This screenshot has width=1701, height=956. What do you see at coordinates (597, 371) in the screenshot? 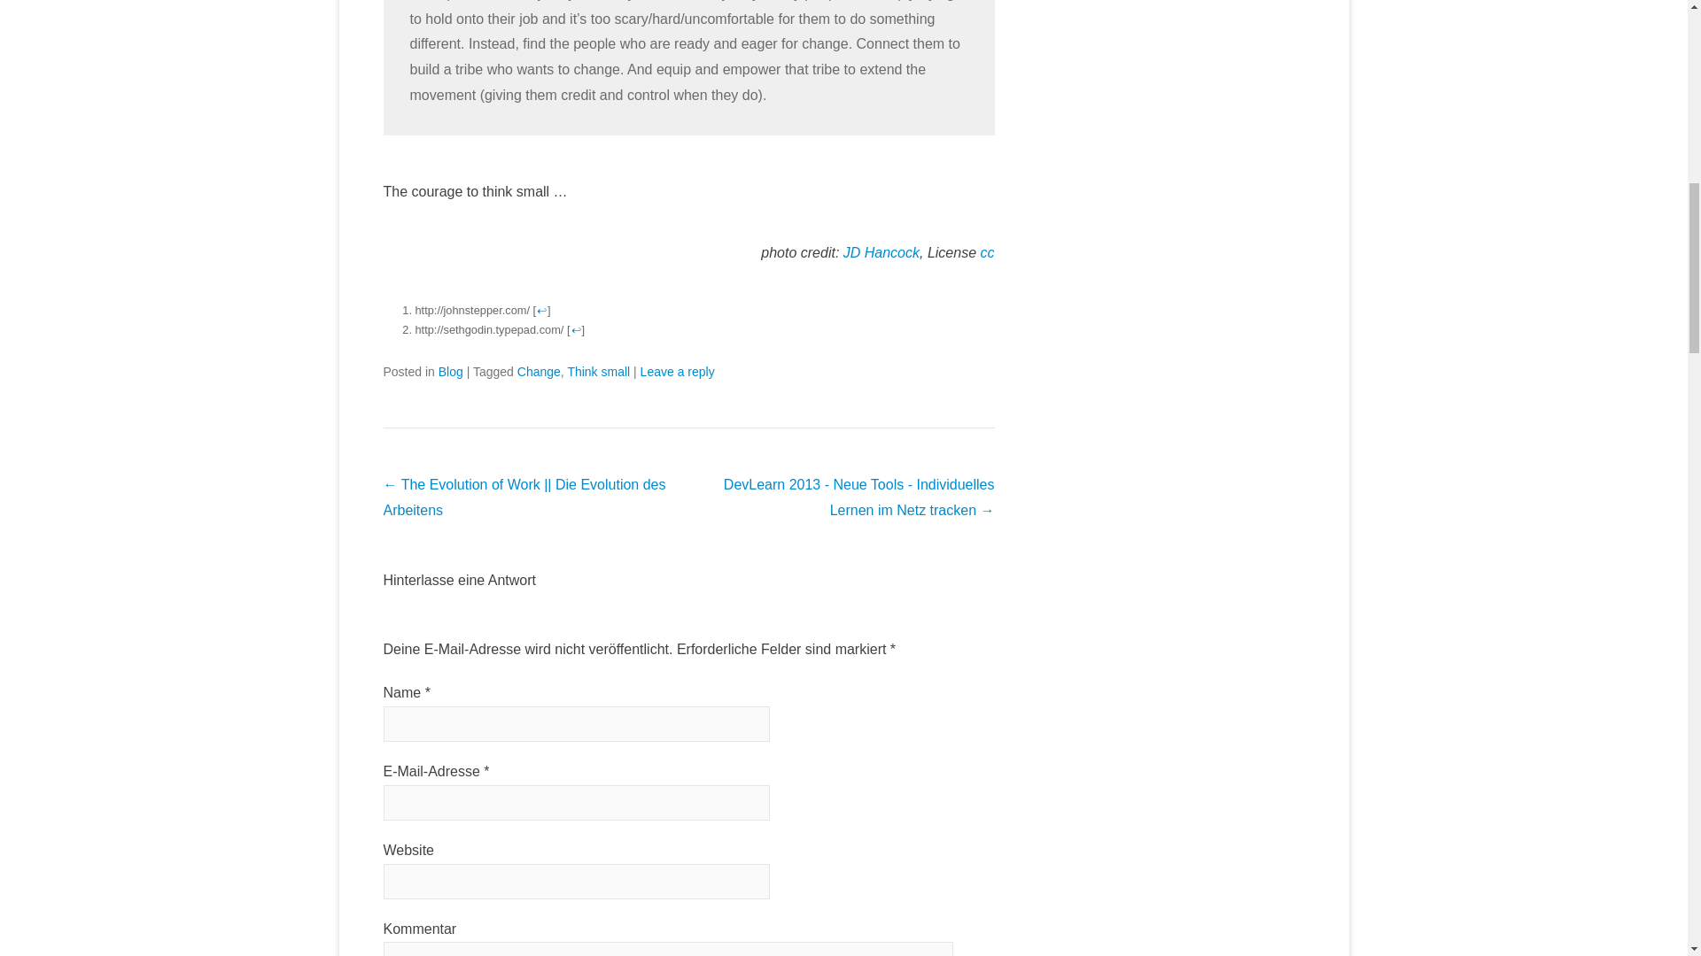
I see `Think small` at bounding box center [597, 371].